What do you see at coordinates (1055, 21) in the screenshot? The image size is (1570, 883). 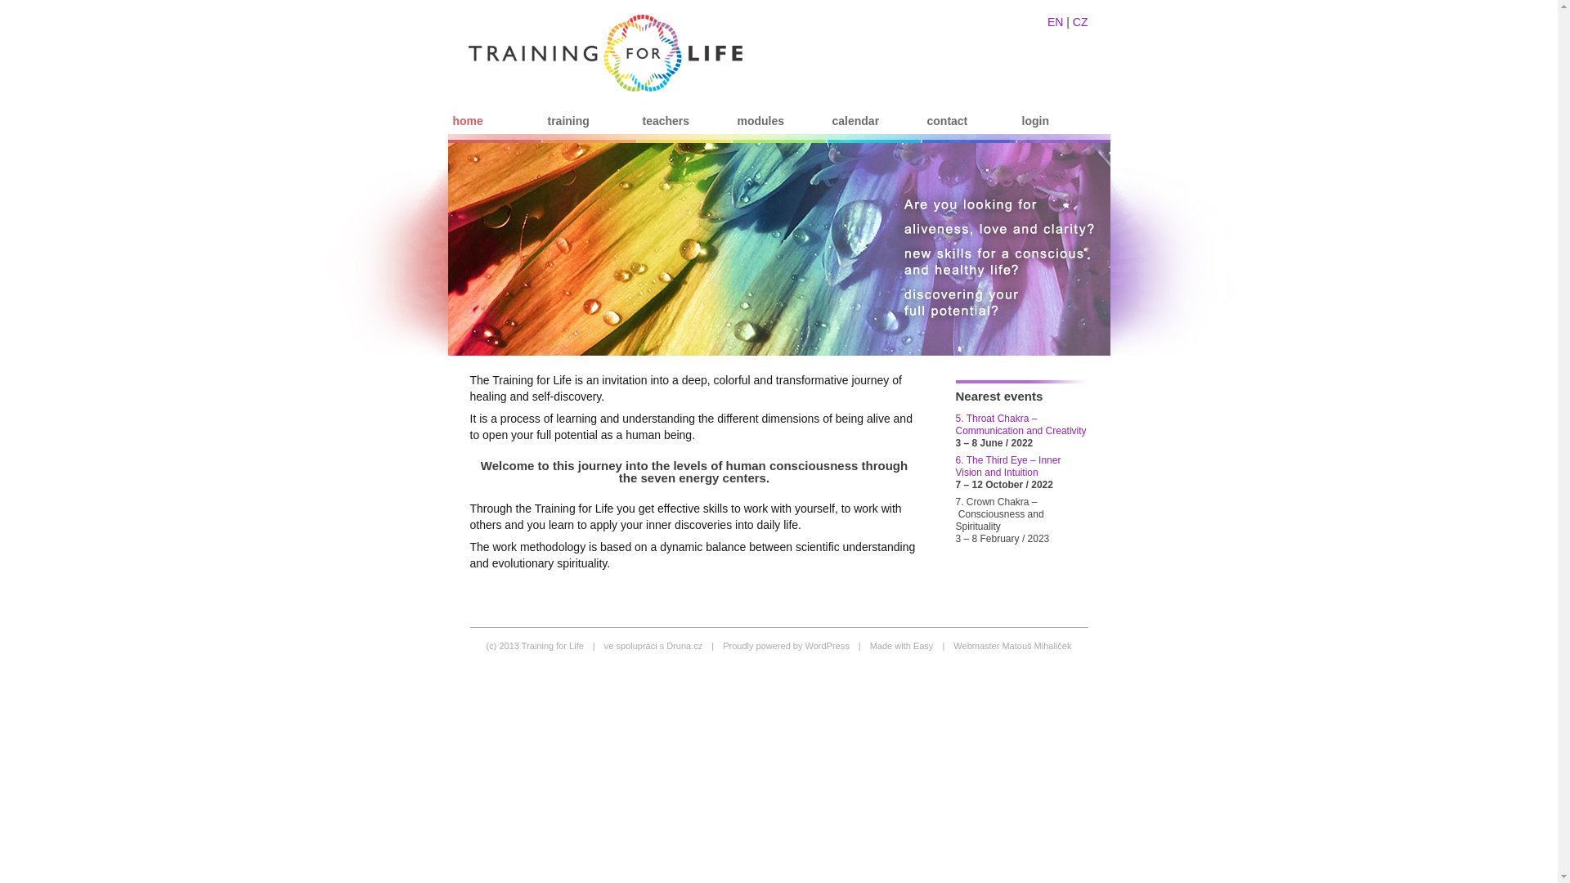 I see `EN` at bounding box center [1055, 21].